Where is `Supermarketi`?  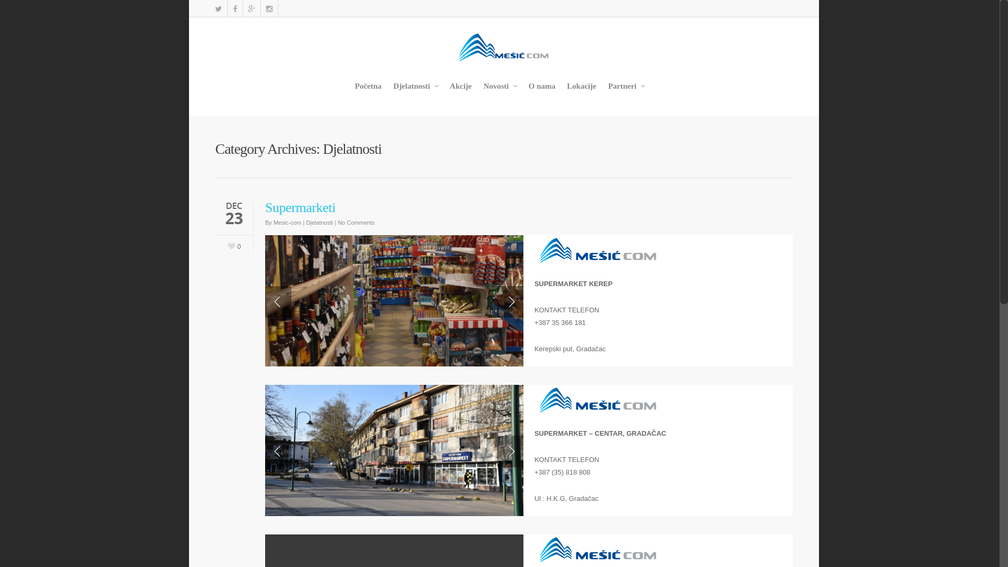
Supermarketi is located at coordinates (300, 208).